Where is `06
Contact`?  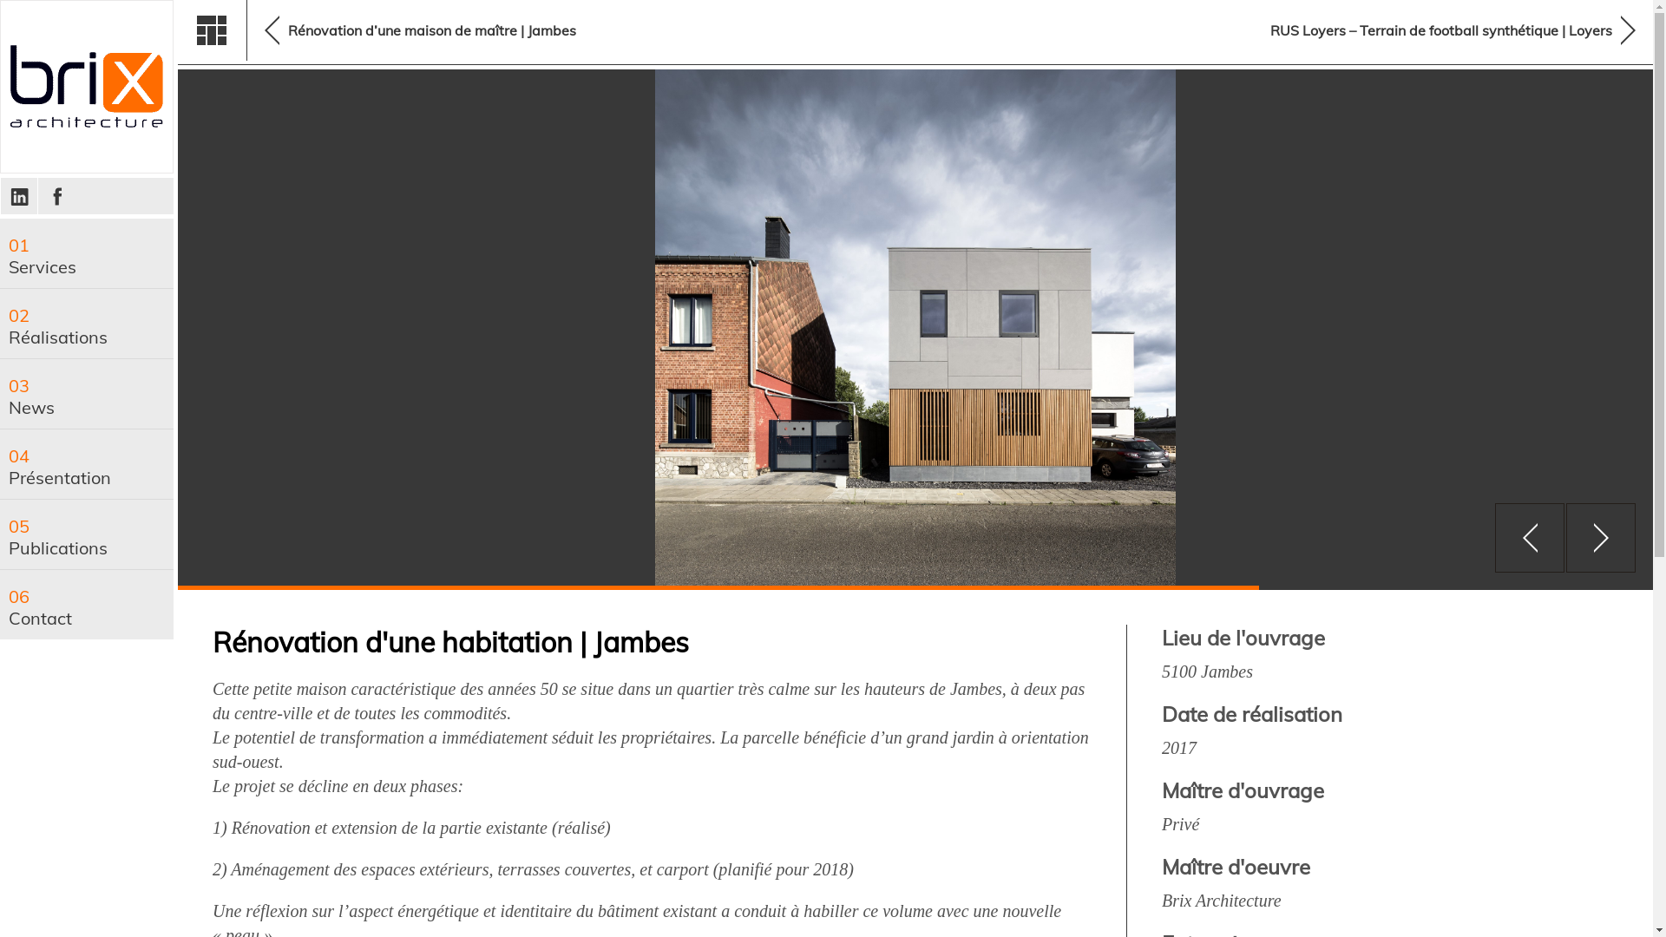 06
Contact is located at coordinates (87, 605).